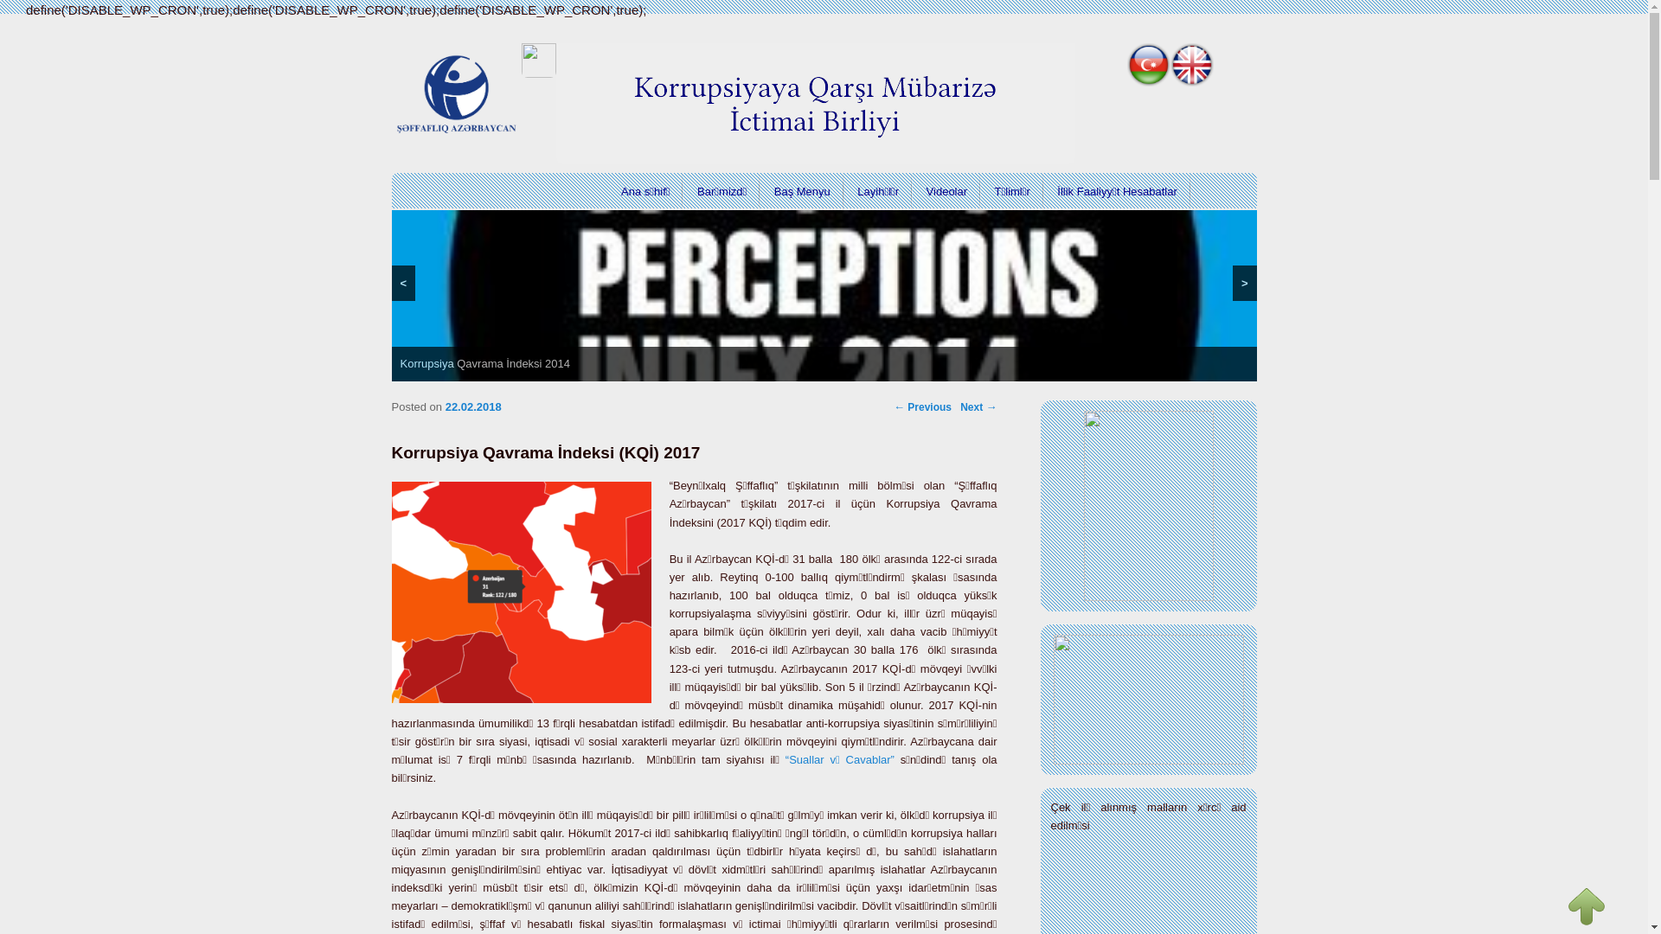 This screenshot has height=934, width=1661. Describe the element at coordinates (1223, 229) in the screenshot. I see `Skip to primary content` at that location.